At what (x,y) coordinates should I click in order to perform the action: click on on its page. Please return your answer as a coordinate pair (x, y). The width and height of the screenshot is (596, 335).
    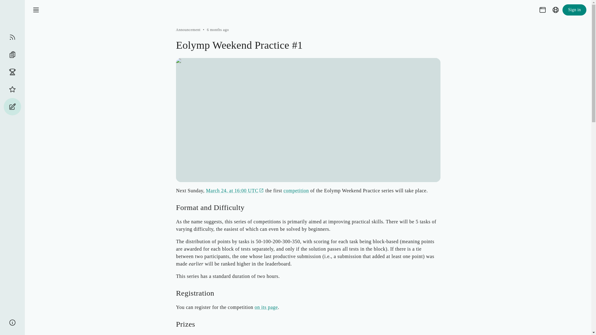
    Looking at the image, I should click on (266, 307).